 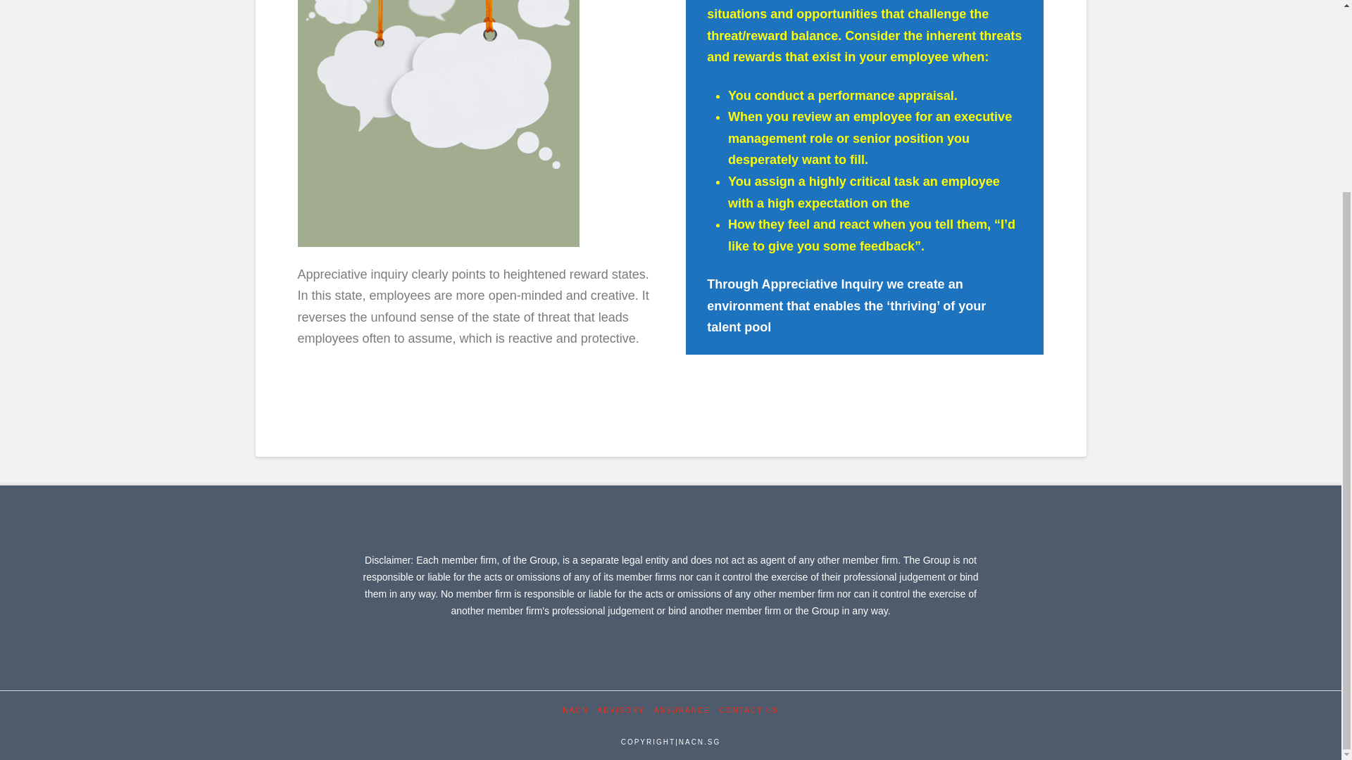 I want to click on ASSURANCE, so click(x=682, y=711).